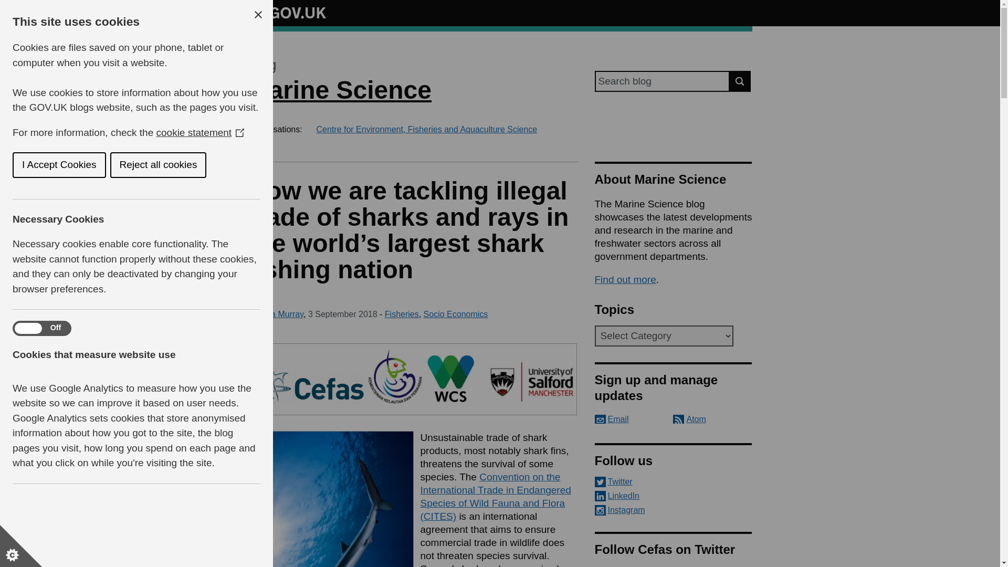 The height and width of the screenshot is (567, 1008). What do you see at coordinates (262, 65) in the screenshot?
I see `Blog` at bounding box center [262, 65].